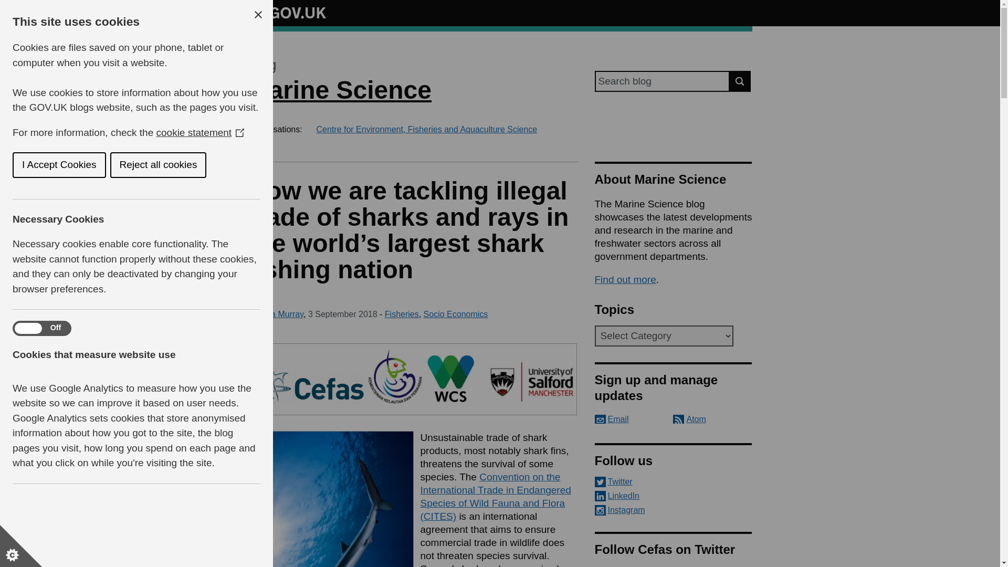 The height and width of the screenshot is (567, 1008). What do you see at coordinates (262, 65) in the screenshot?
I see `Blog` at bounding box center [262, 65].